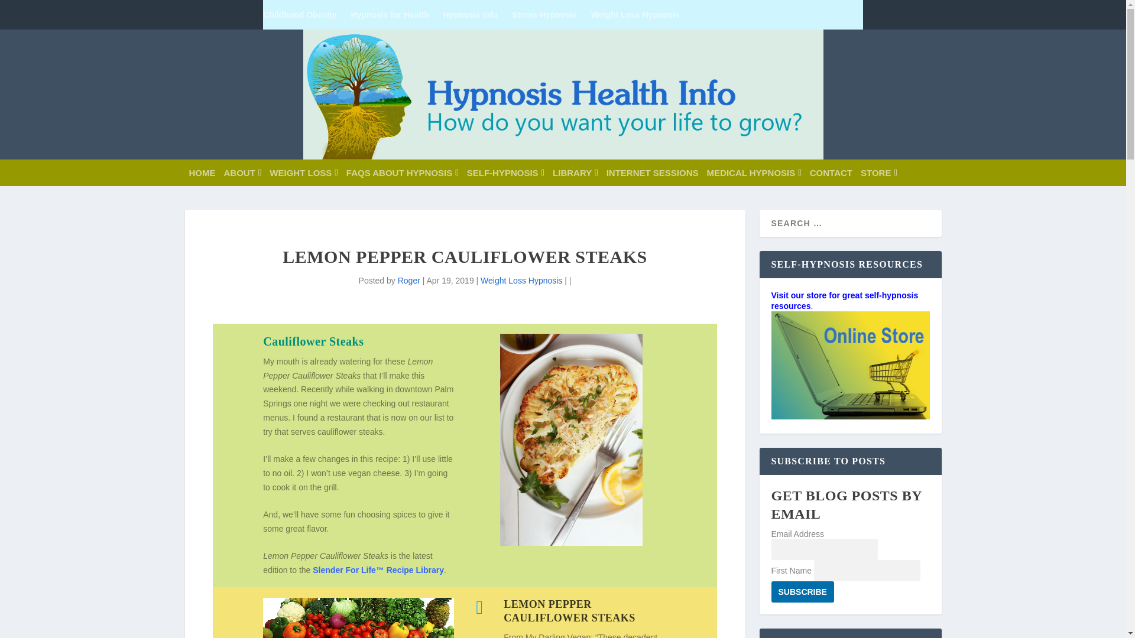  What do you see at coordinates (303, 172) in the screenshot?
I see `WEIGHT LOSS` at bounding box center [303, 172].